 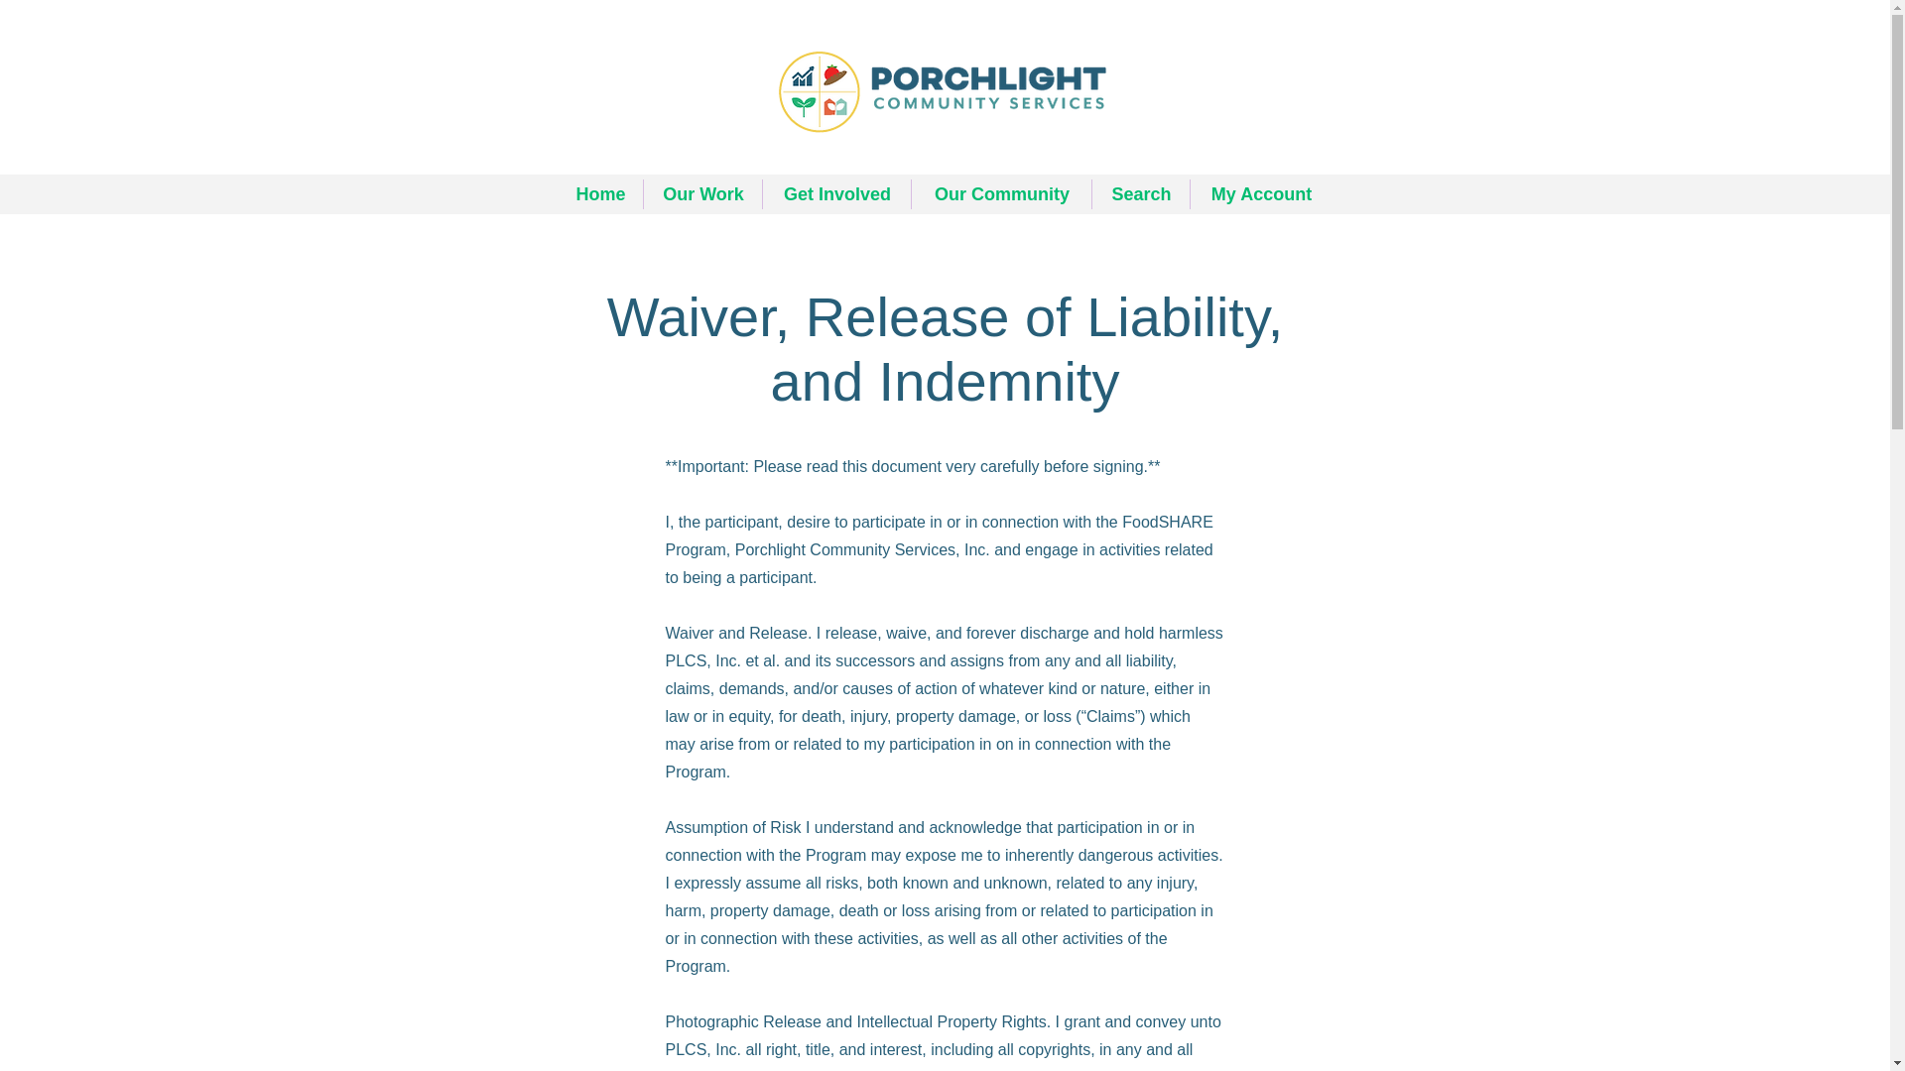 I want to click on My Account, so click(x=1261, y=194).